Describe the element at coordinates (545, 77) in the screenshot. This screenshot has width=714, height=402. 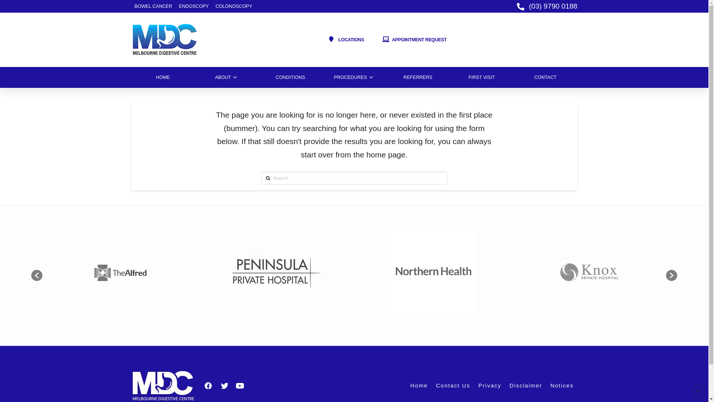
I see `CONTACT` at that location.